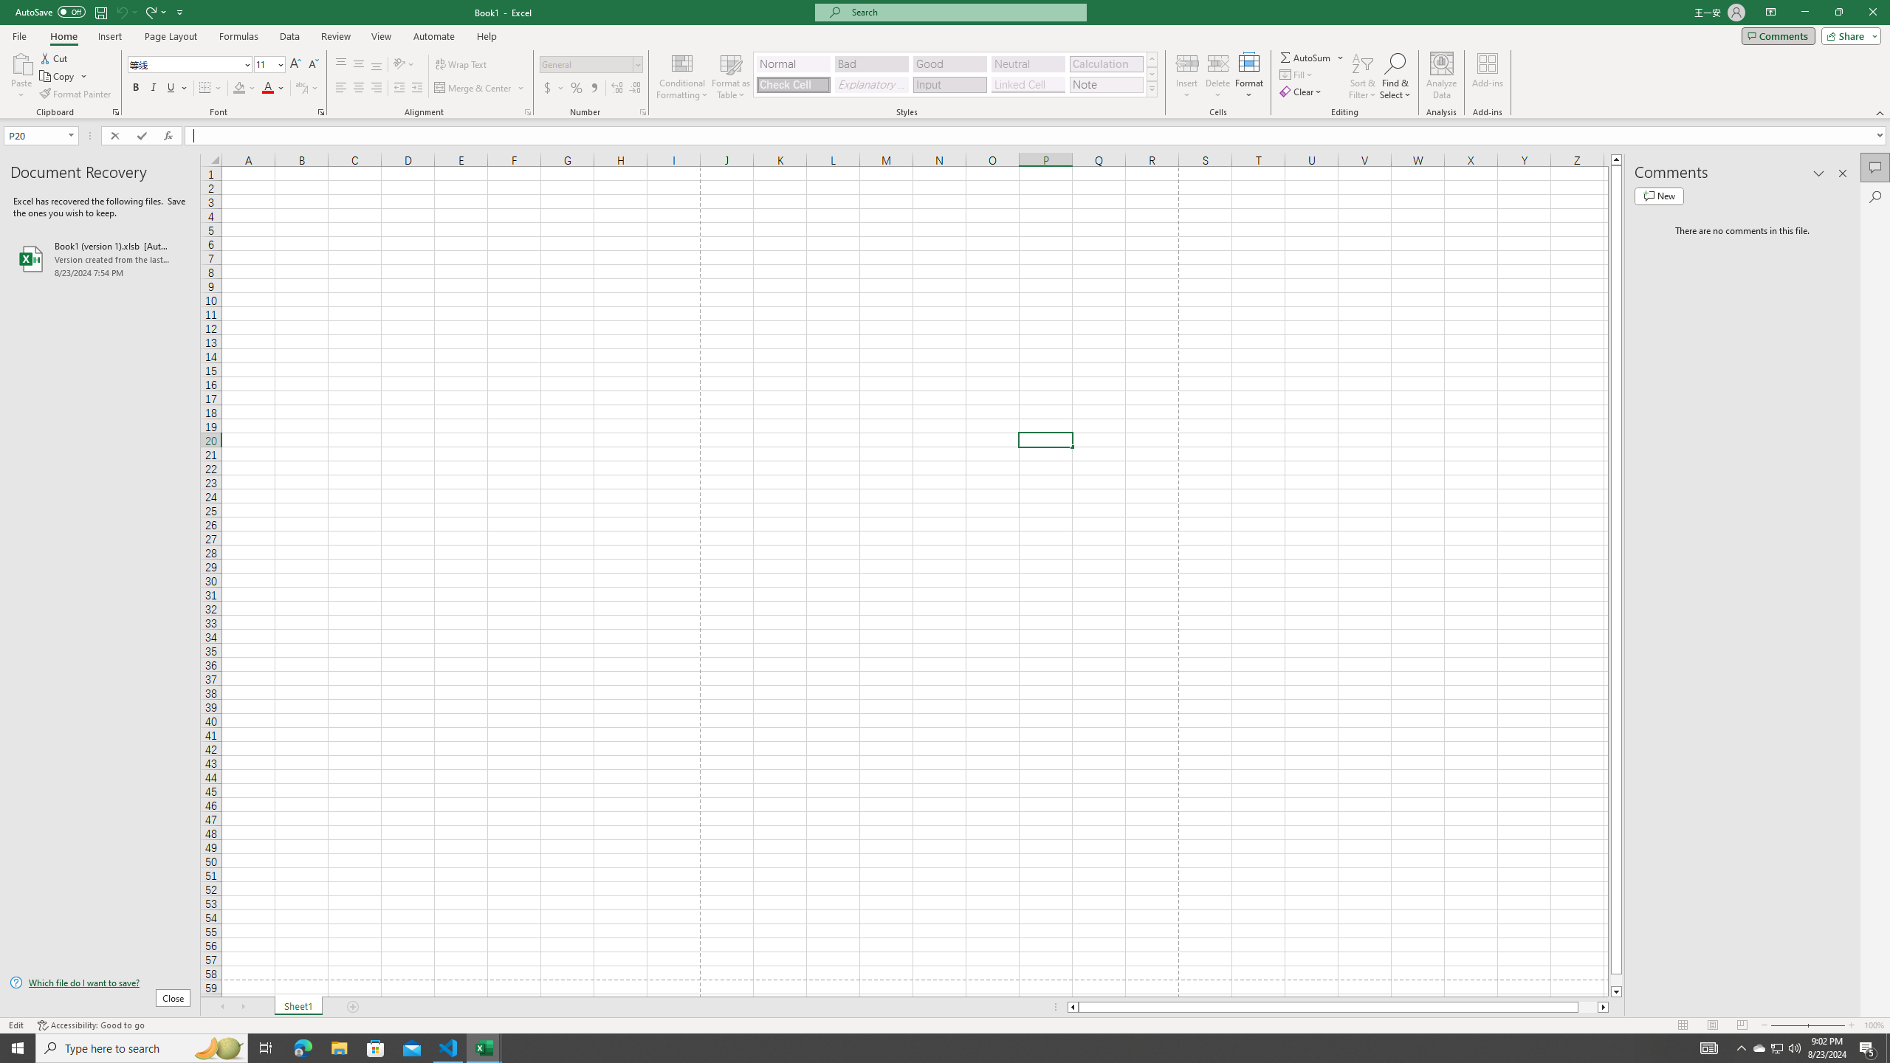 The image size is (1890, 1063). I want to click on Borders, so click(210, 89).